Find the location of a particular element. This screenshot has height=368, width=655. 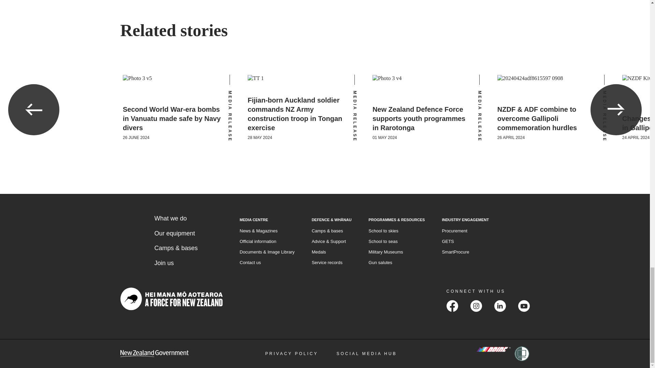

Scroll to previous stories is located at coordinates (33, 110).